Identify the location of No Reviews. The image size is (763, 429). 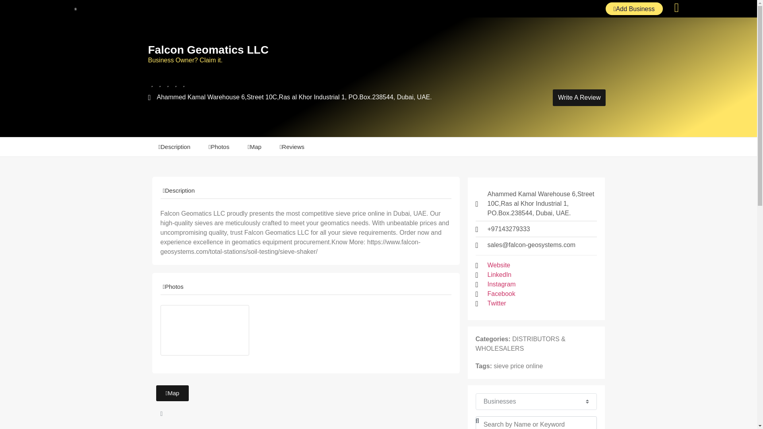
(206, 83).